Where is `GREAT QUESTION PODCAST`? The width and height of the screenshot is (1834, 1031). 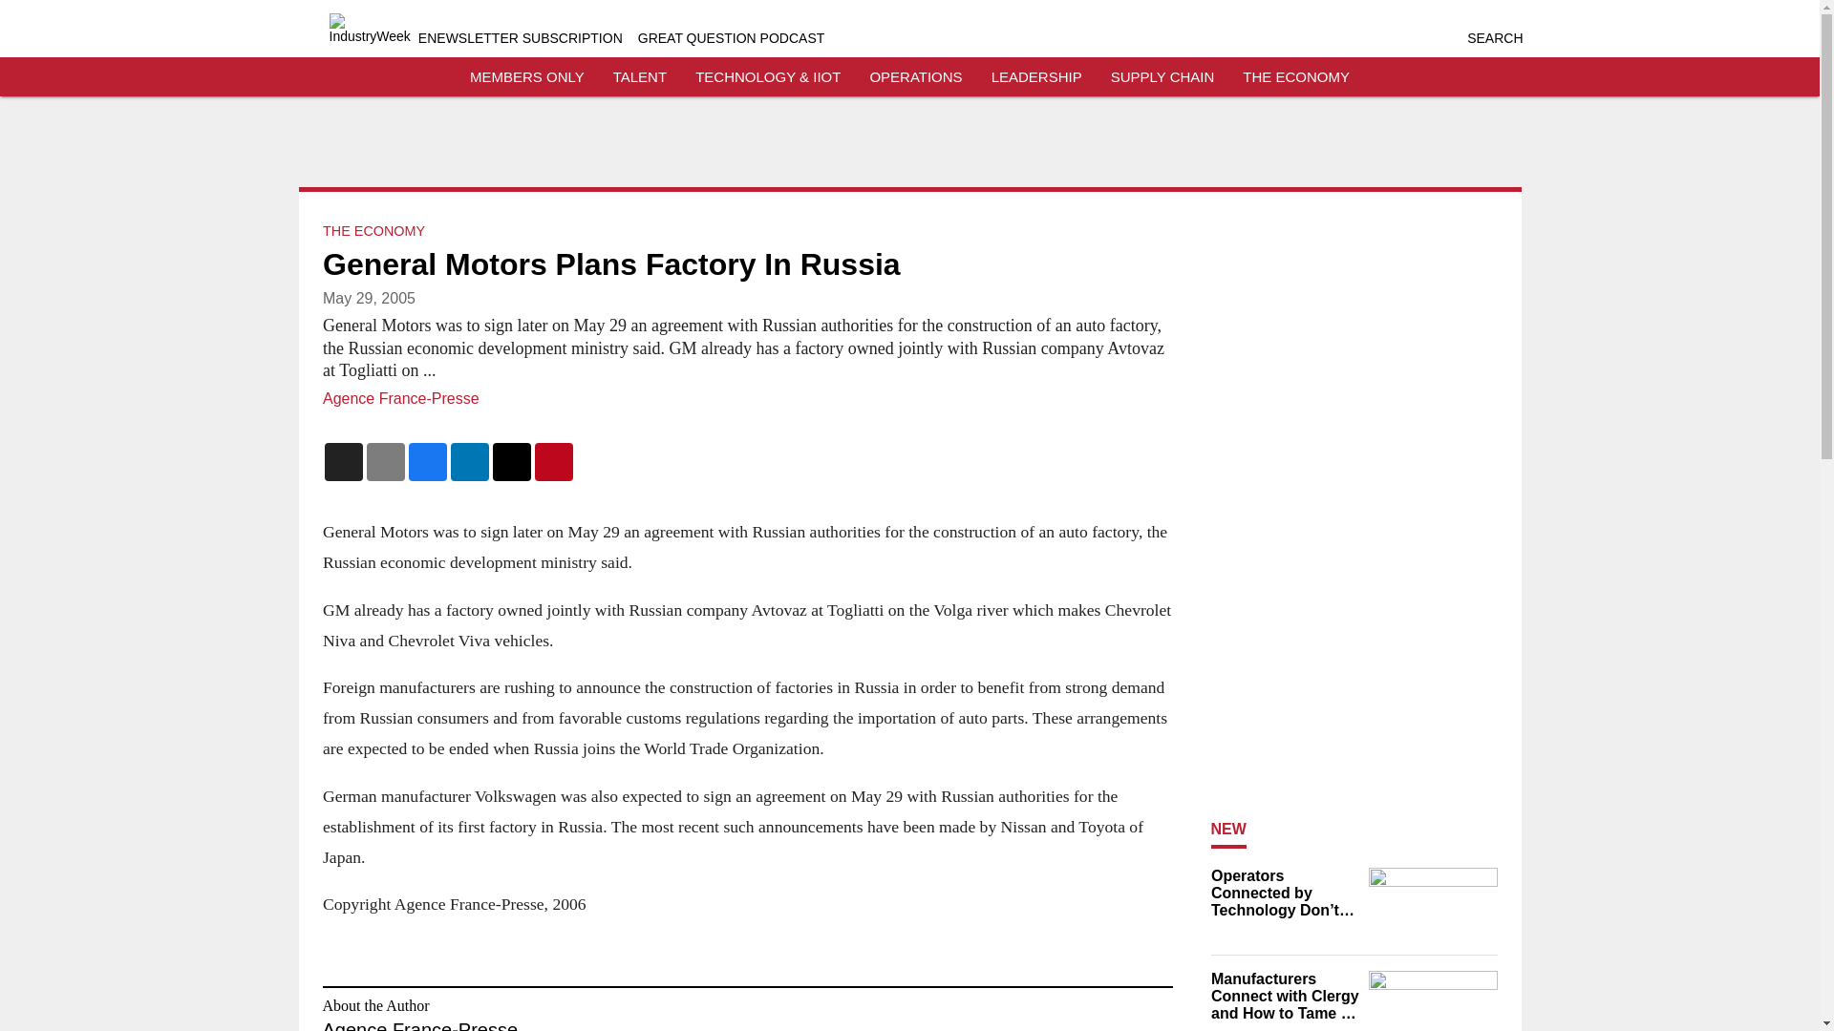 GREAT QUESTION PODCAST is located at coordinates (732, 38).